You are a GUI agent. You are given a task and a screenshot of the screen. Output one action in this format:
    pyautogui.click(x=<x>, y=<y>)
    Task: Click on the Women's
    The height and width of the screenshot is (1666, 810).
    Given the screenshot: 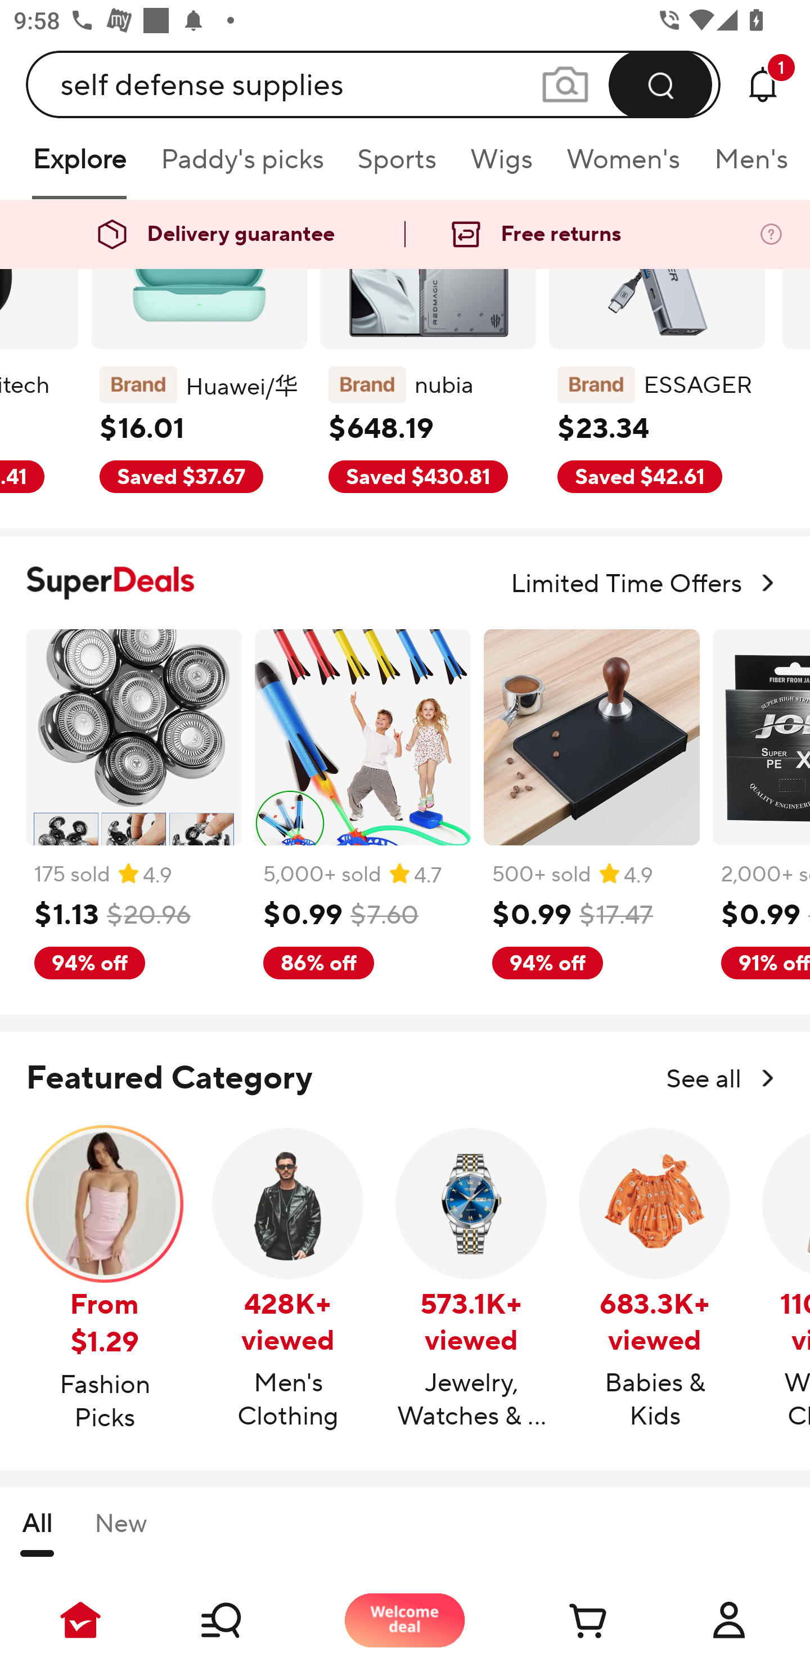 What is the action you would take?
    pyautogui.click(x=623, y=165)
    